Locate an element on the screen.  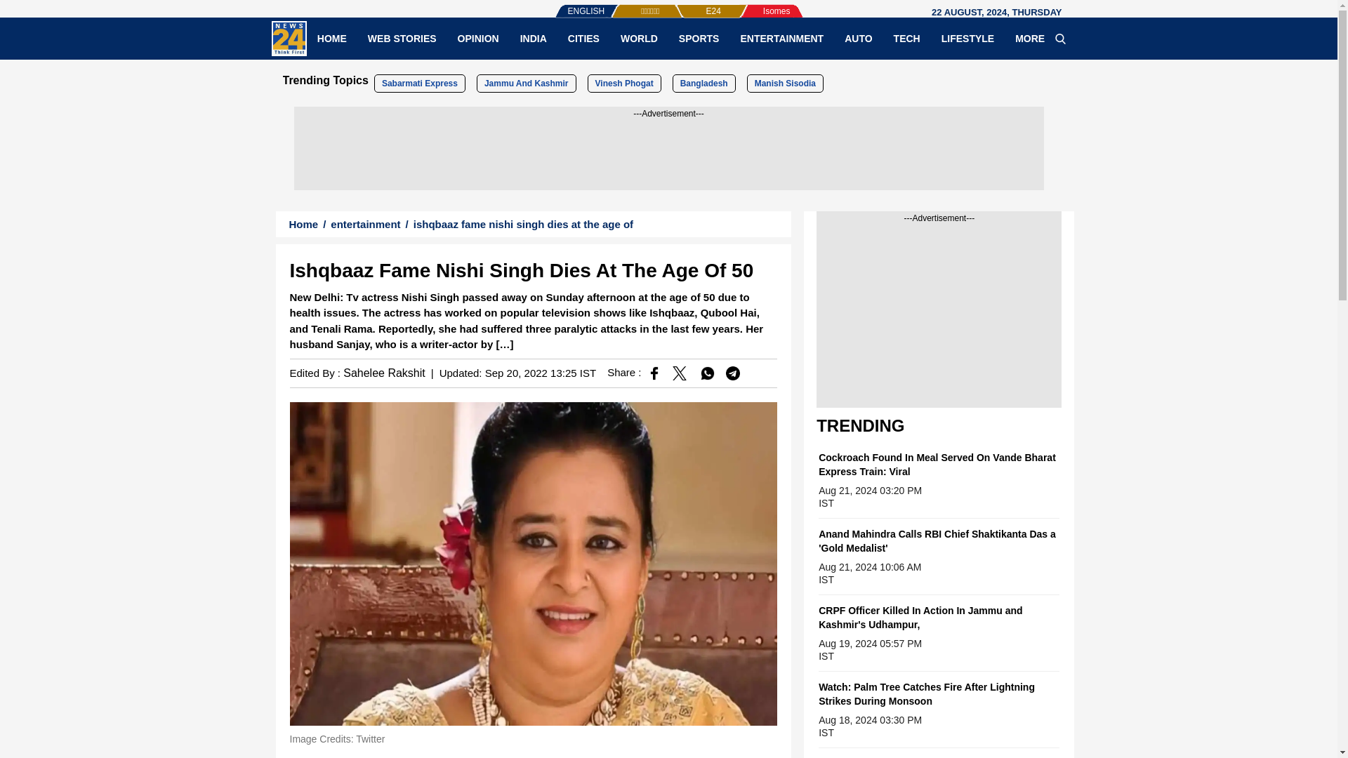
INDIA is located at coordinates (534, 38).